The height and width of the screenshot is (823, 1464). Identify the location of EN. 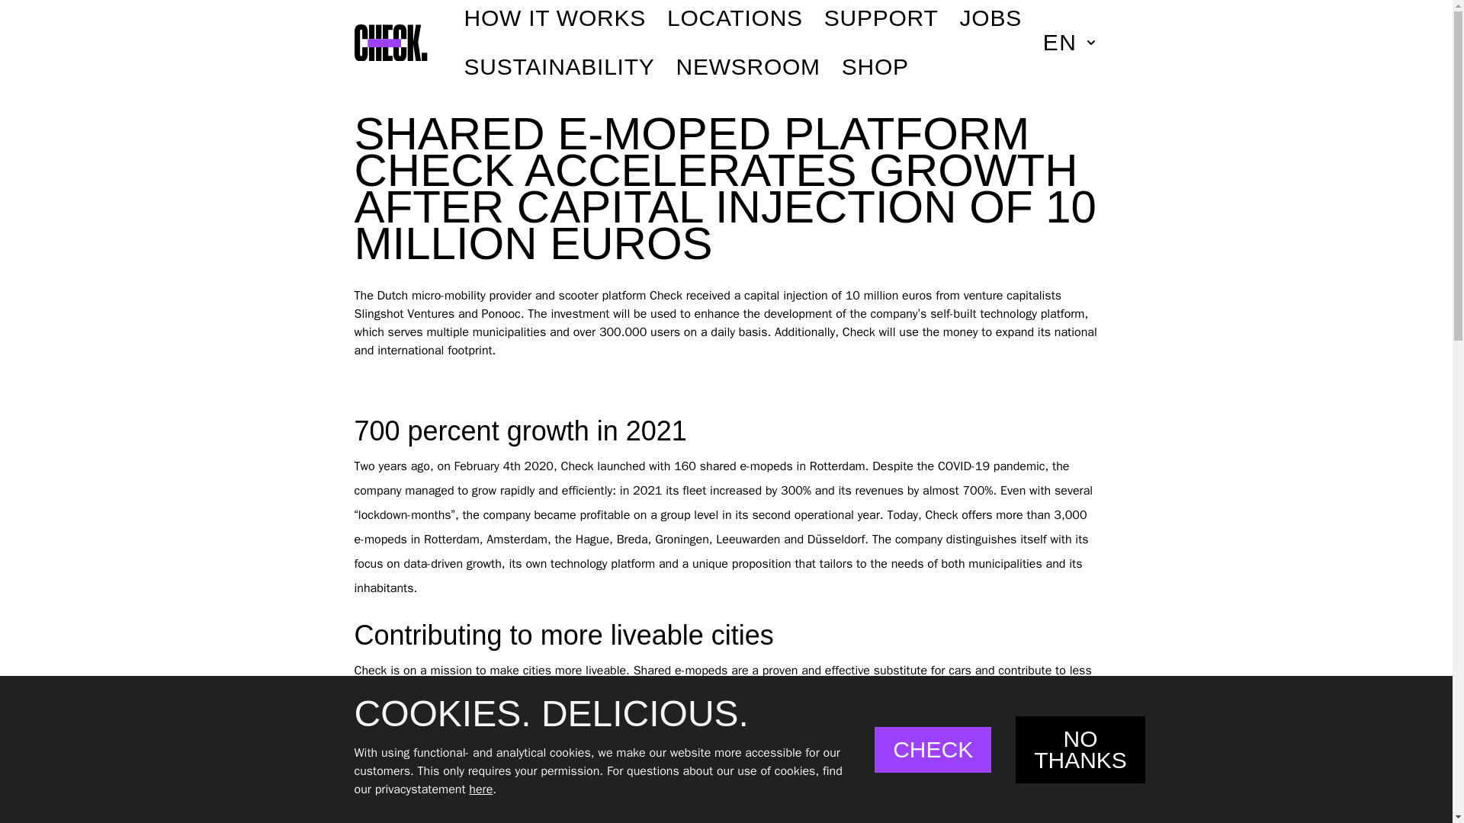
(1064, 43).